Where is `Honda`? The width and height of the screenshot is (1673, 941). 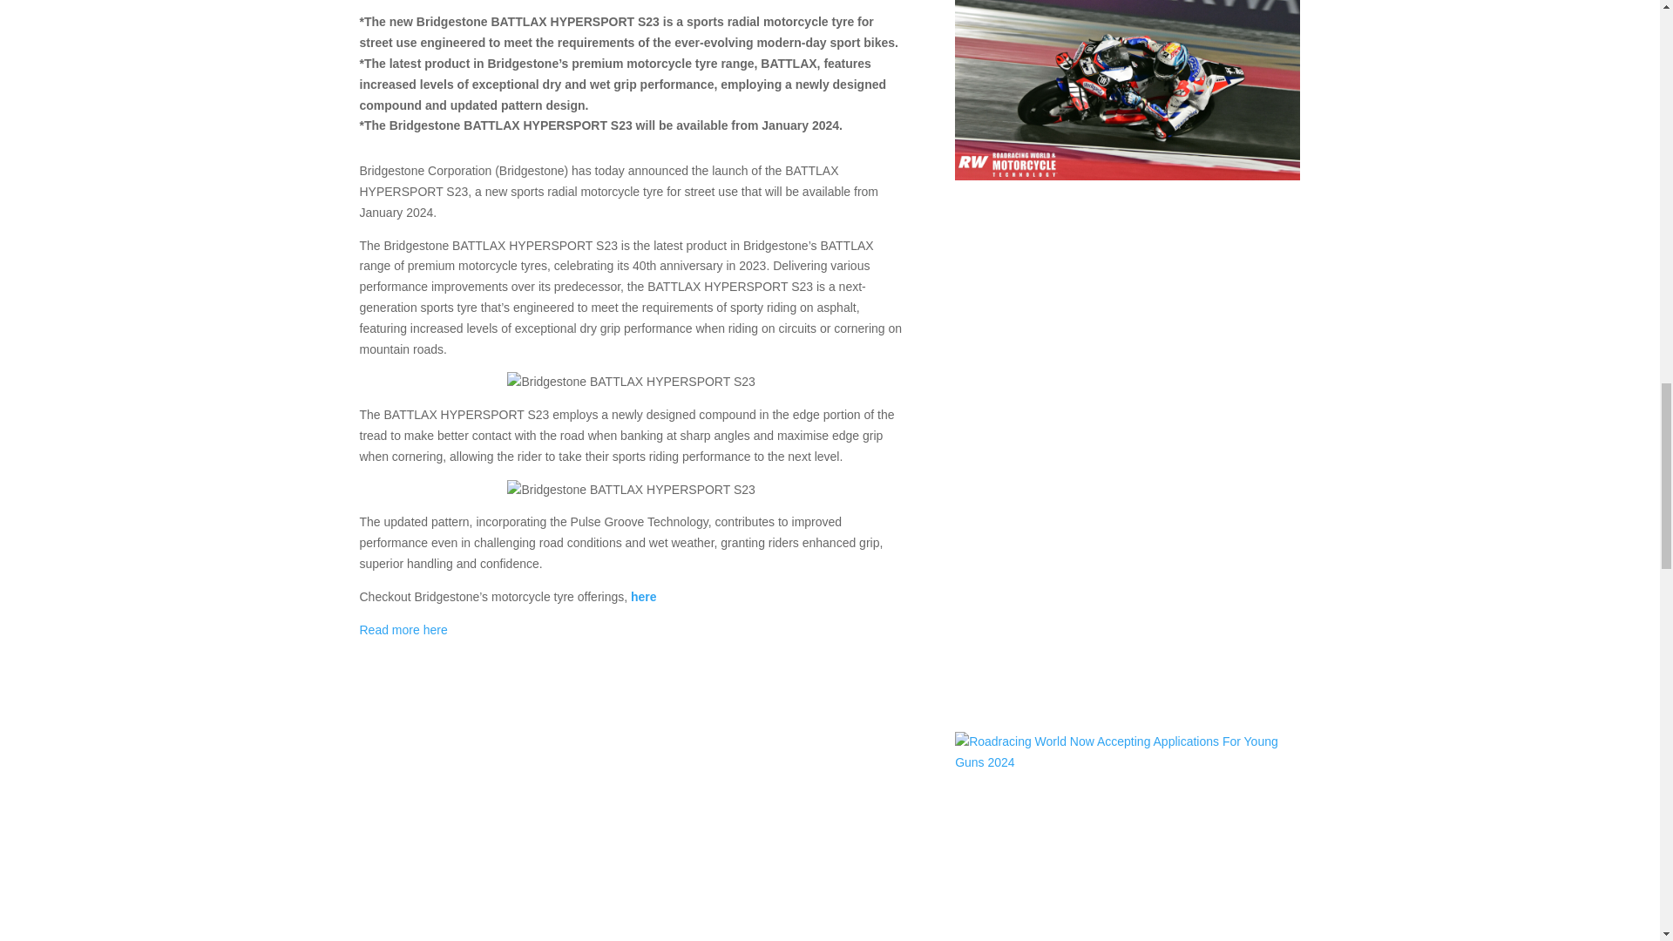
Honda is located at coordinates (1154, 538).